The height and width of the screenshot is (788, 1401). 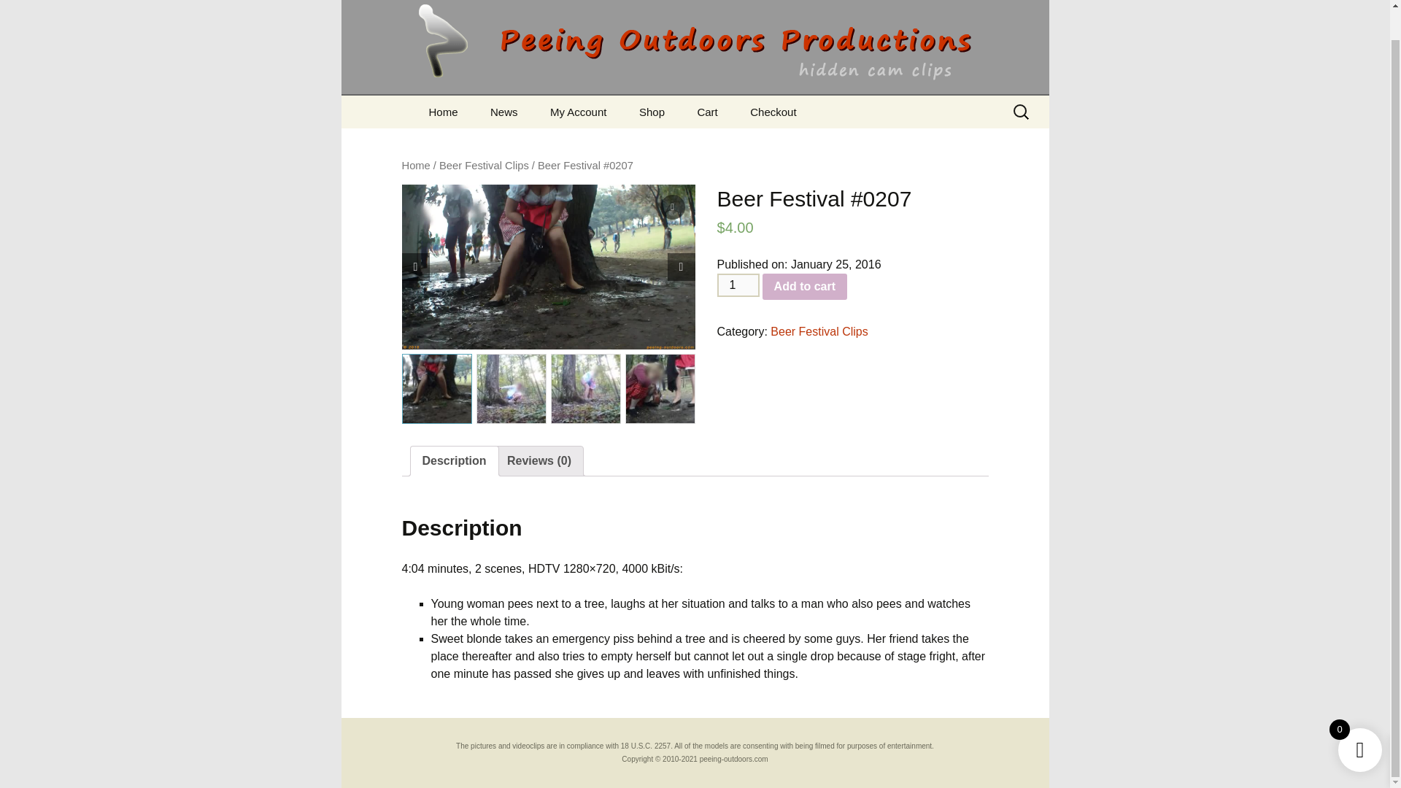 What do you see at coordinates (819, 331) in the screenshot?
I see `Beer Festival Clips` at bounding box center [819, 331].